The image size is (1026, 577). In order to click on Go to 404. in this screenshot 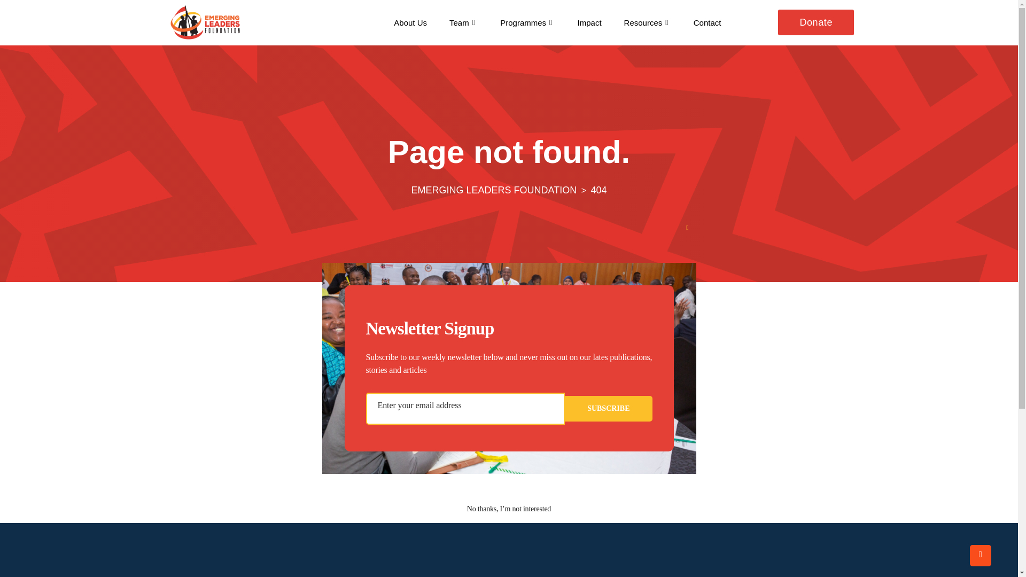, I will do `click(598, 190)`.